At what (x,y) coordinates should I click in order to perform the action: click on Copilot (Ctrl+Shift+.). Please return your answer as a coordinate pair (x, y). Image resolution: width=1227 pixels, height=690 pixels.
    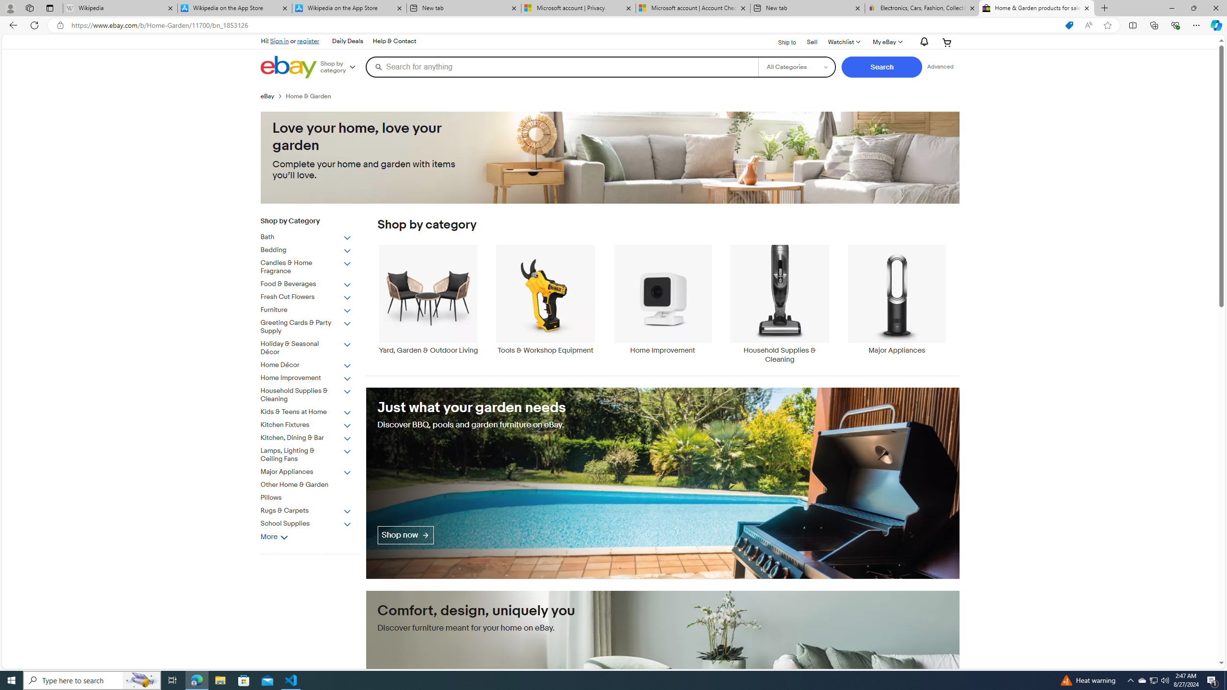
    Looking at the image, I should click on (1215, 25).